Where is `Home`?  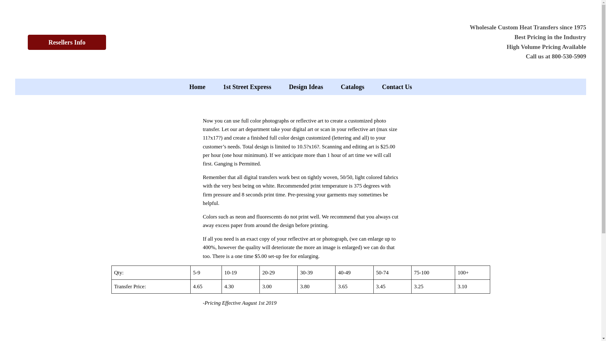 Home is located at coordinates (197, 87).